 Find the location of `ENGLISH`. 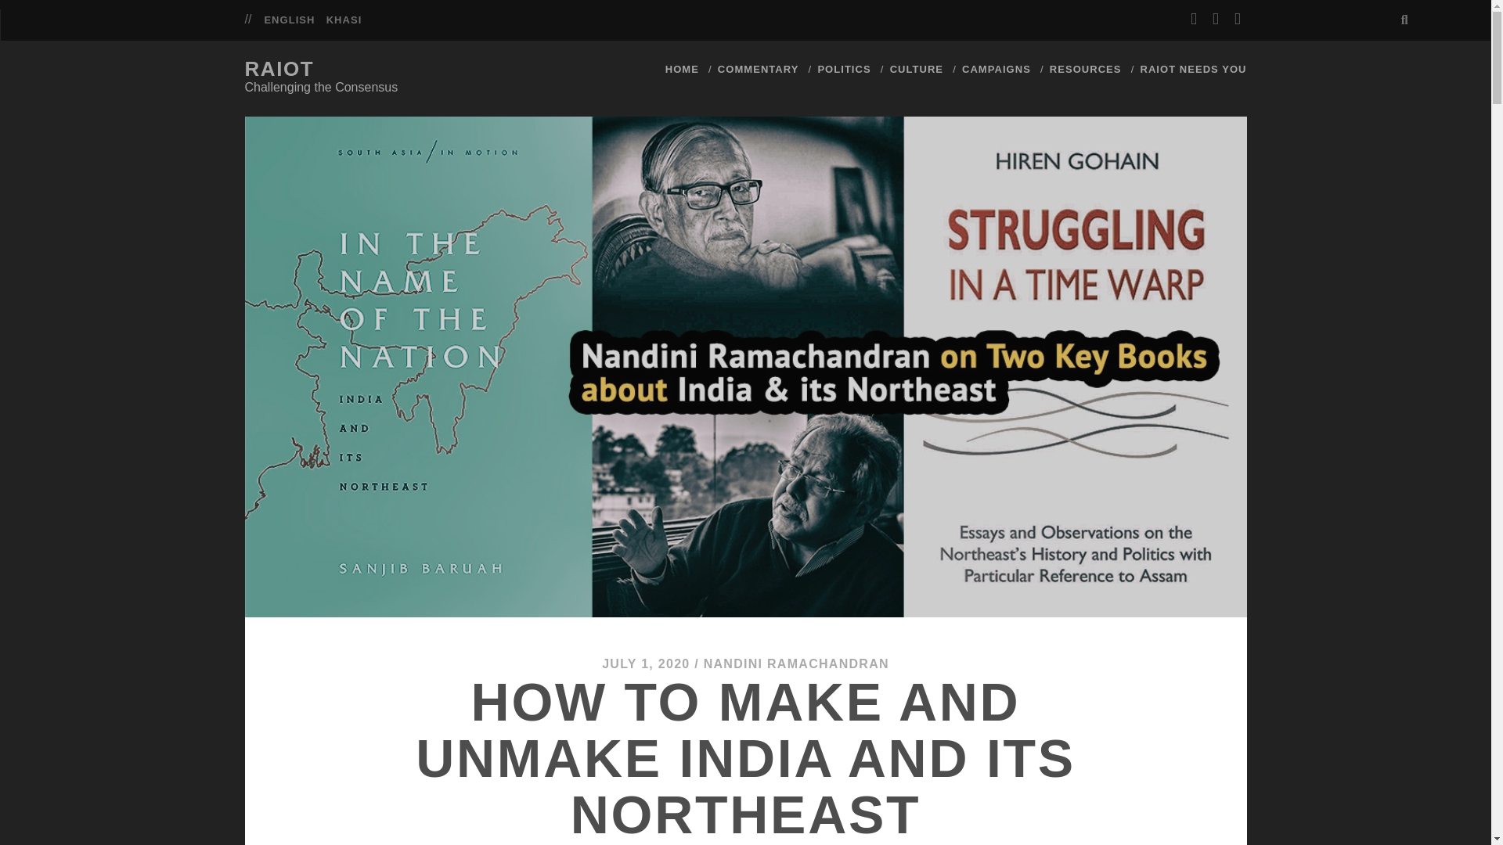

ENGLISH is located at coordinates (289, 20).